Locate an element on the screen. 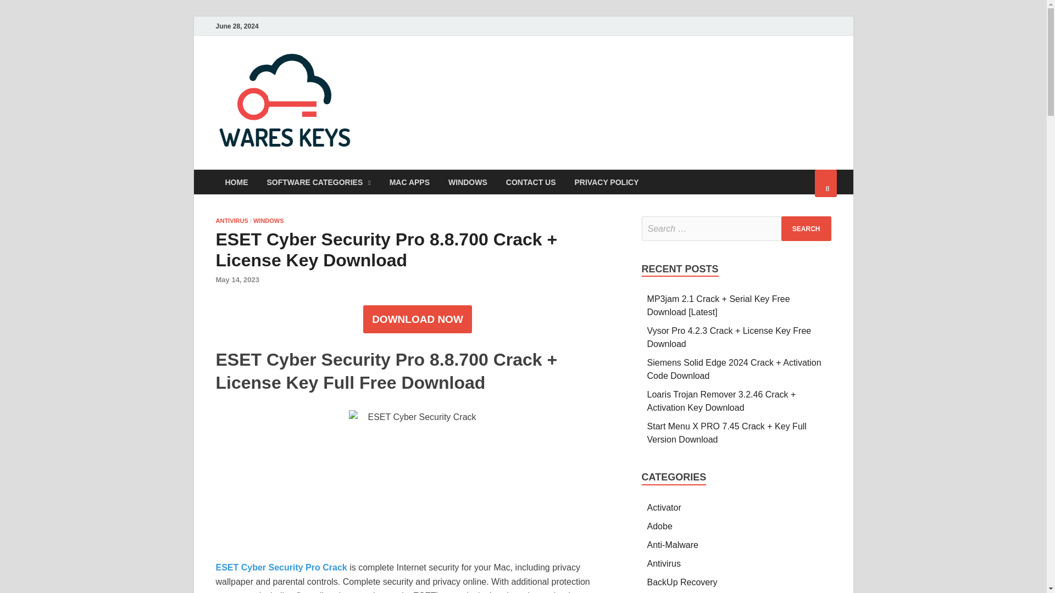 This screenshot has width=1055, height=593. WINDOWS is located at coordinates (468, 182).